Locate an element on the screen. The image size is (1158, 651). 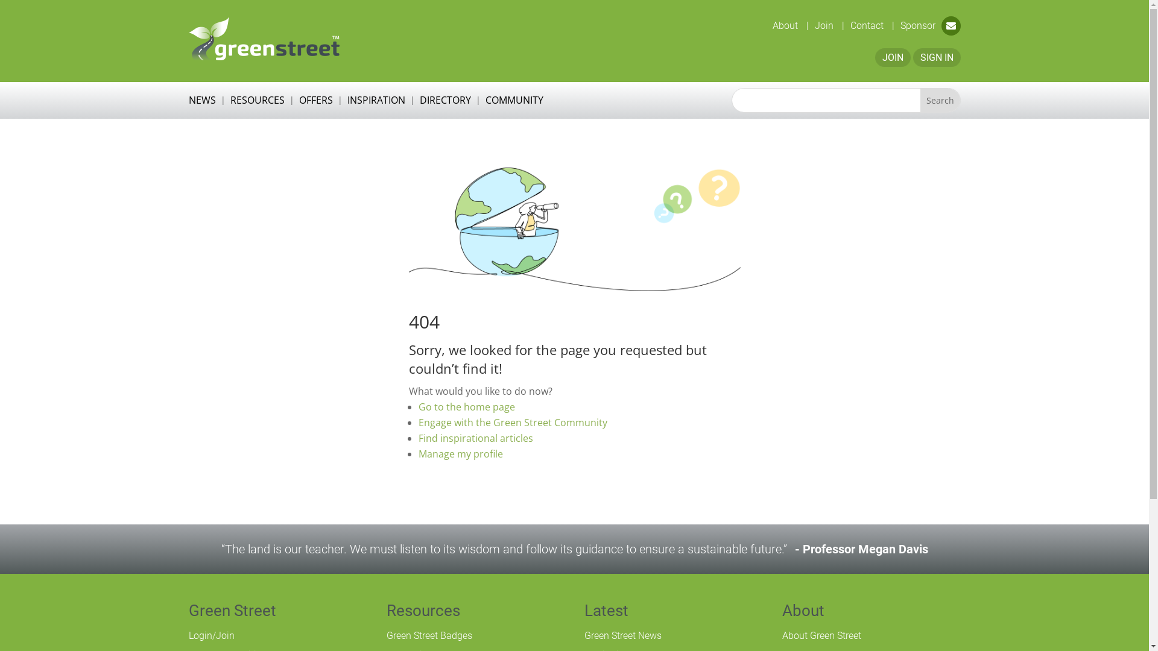
SIGN IN is located at coordinates (937, 58).